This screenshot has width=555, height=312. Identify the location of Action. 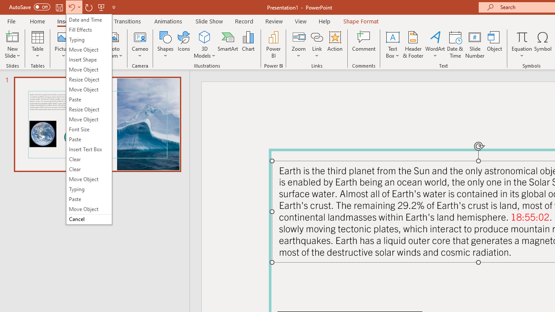
(335, 44).